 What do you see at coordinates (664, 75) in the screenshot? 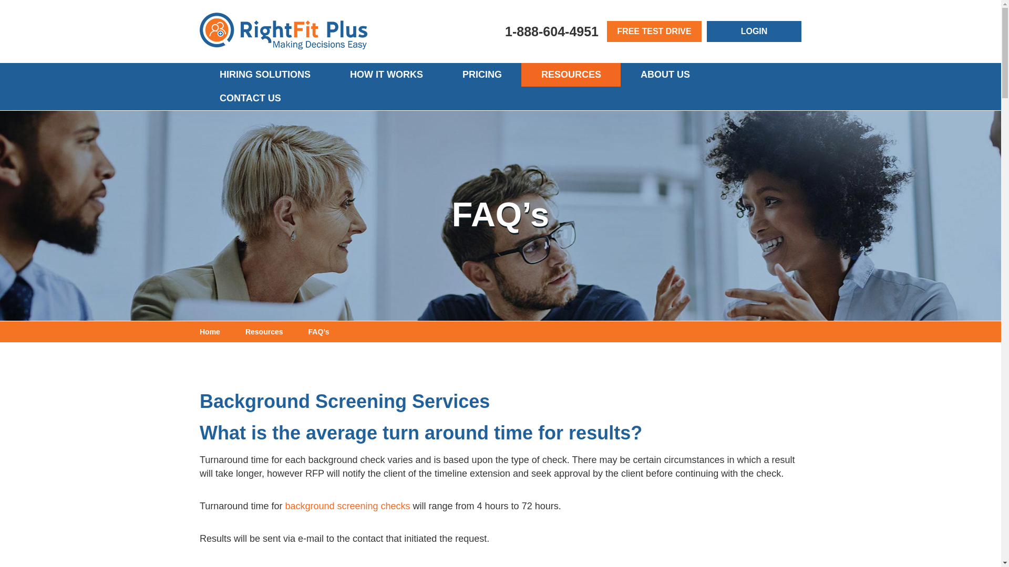
I see `ABOUT US` at bounding box center [664, 75].